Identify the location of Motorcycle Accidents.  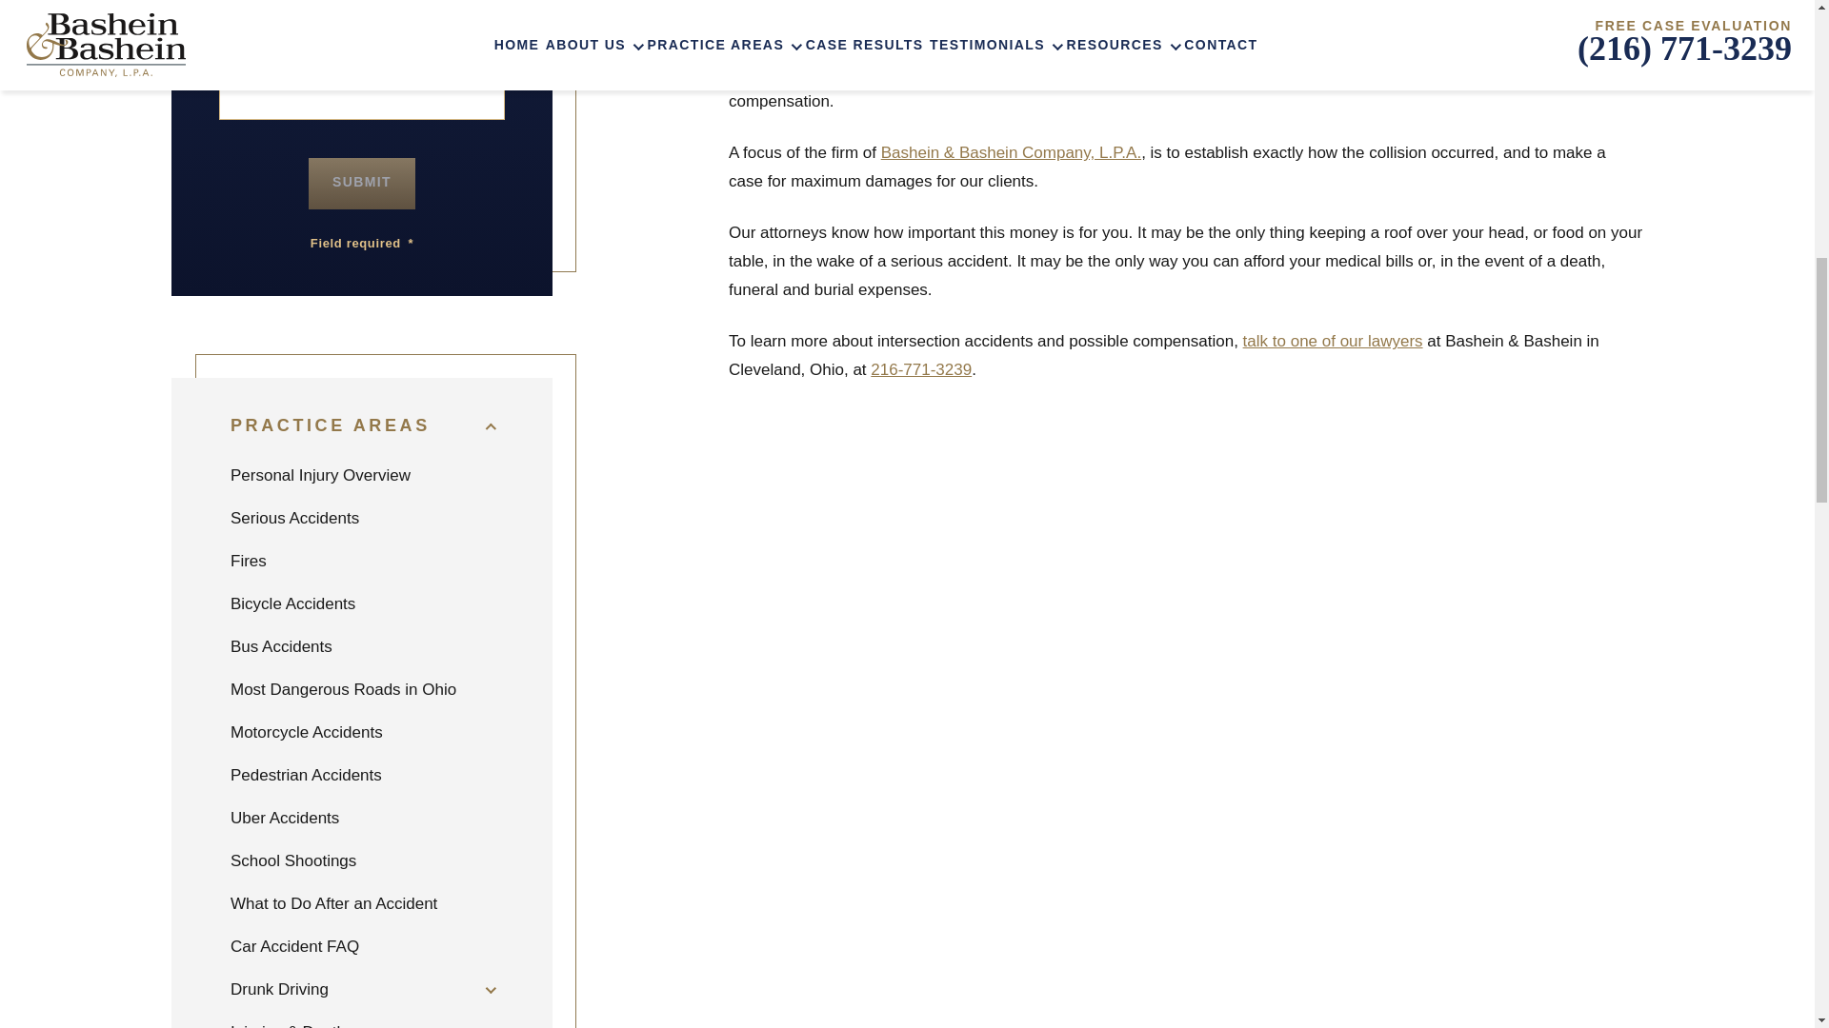
(362, 732).